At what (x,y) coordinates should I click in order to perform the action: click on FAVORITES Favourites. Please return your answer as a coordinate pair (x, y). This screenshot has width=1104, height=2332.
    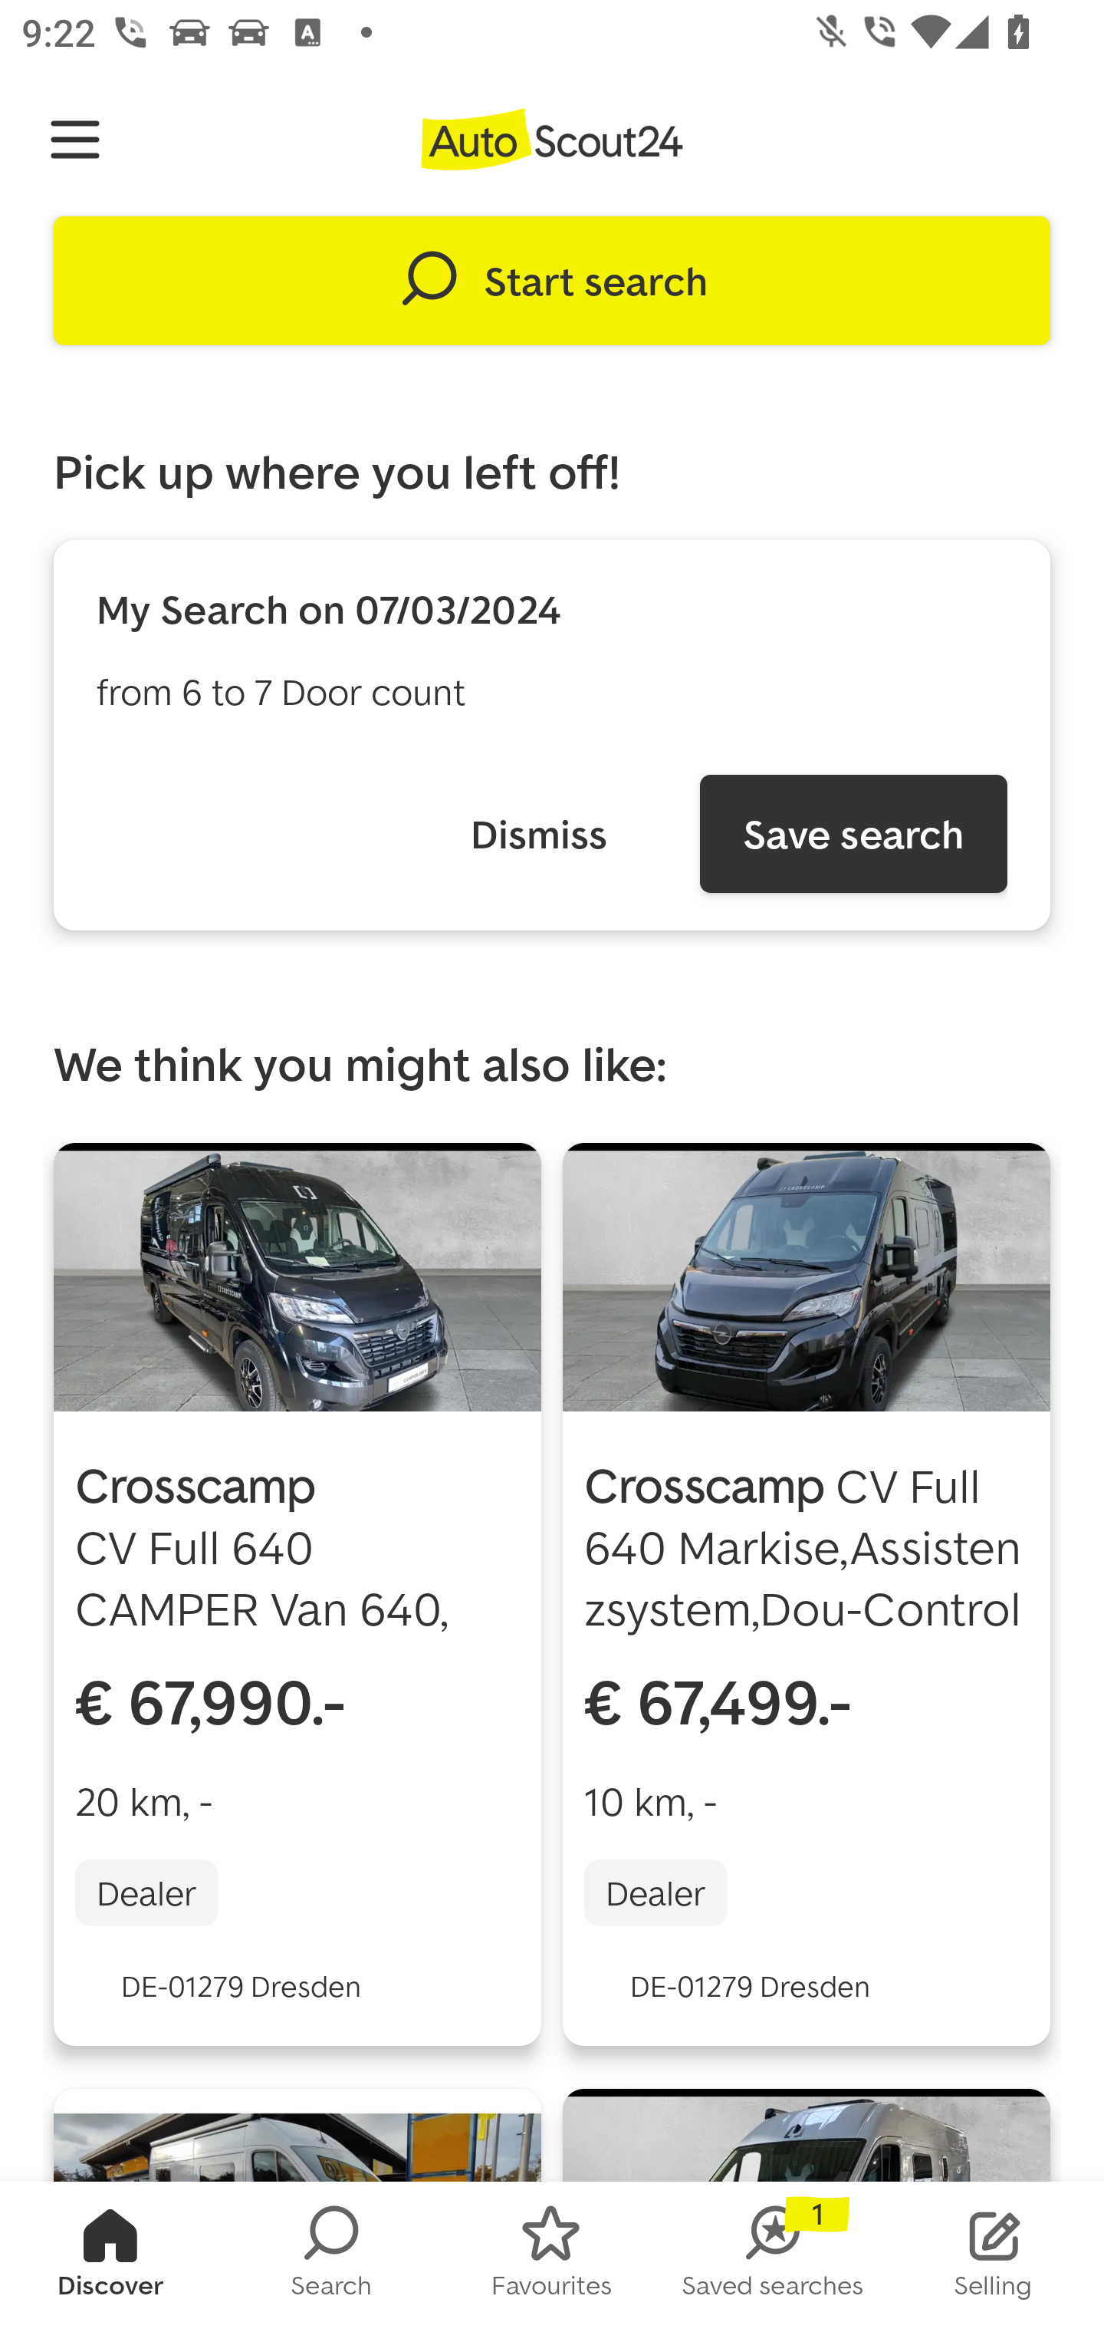
    Looking at the image, I should click on (552, 2257).